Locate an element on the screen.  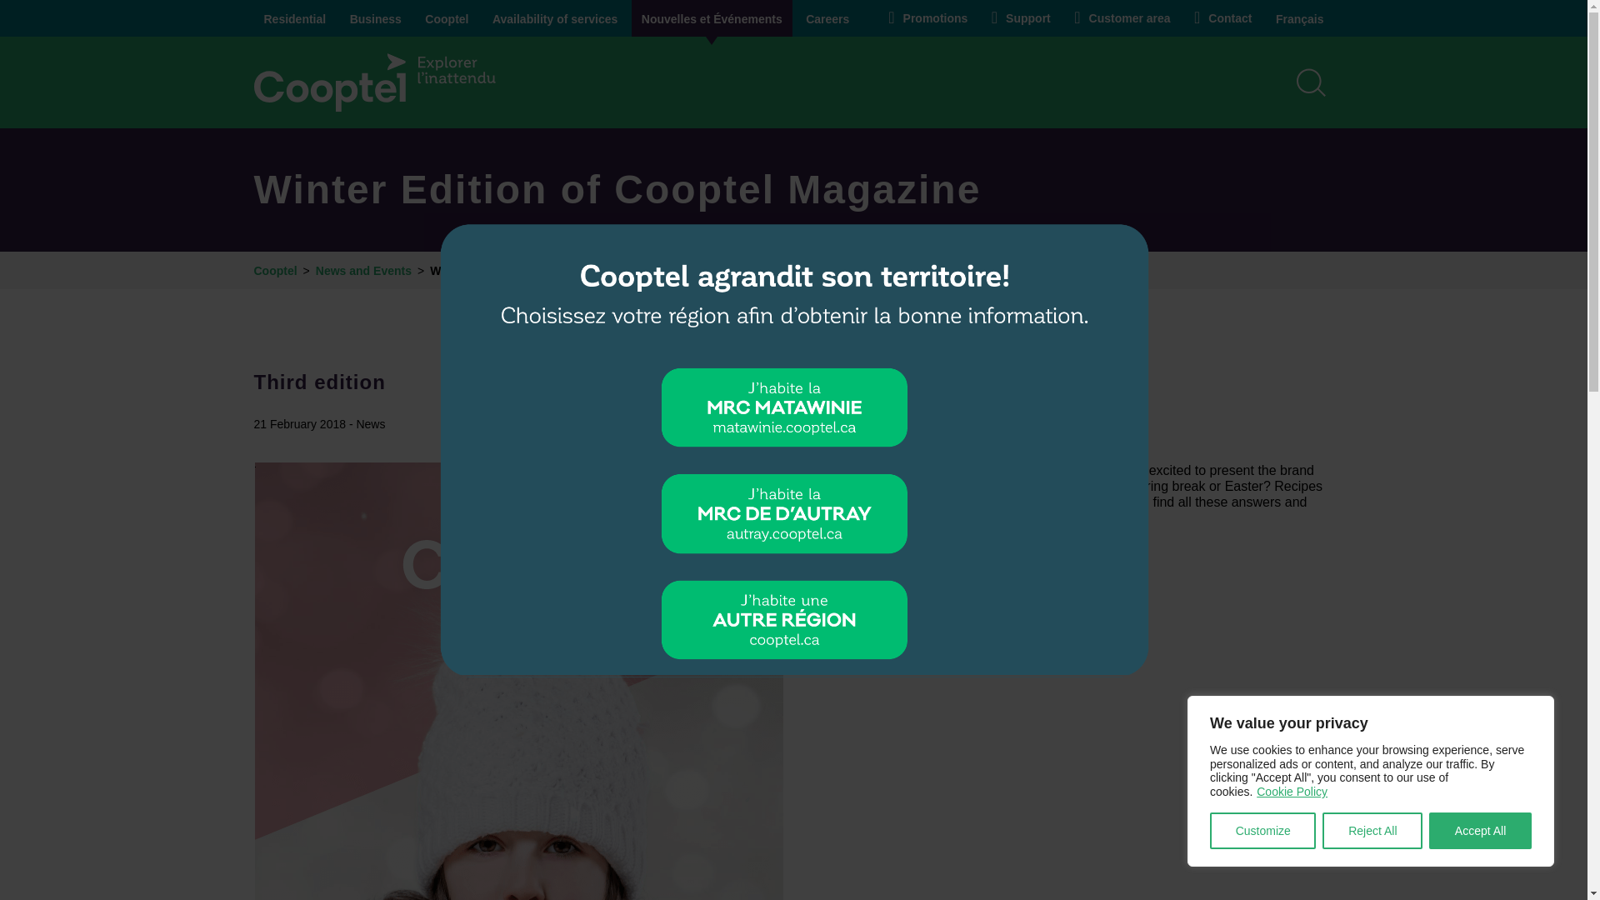
Accept All is located at coordinates (1480, 831).